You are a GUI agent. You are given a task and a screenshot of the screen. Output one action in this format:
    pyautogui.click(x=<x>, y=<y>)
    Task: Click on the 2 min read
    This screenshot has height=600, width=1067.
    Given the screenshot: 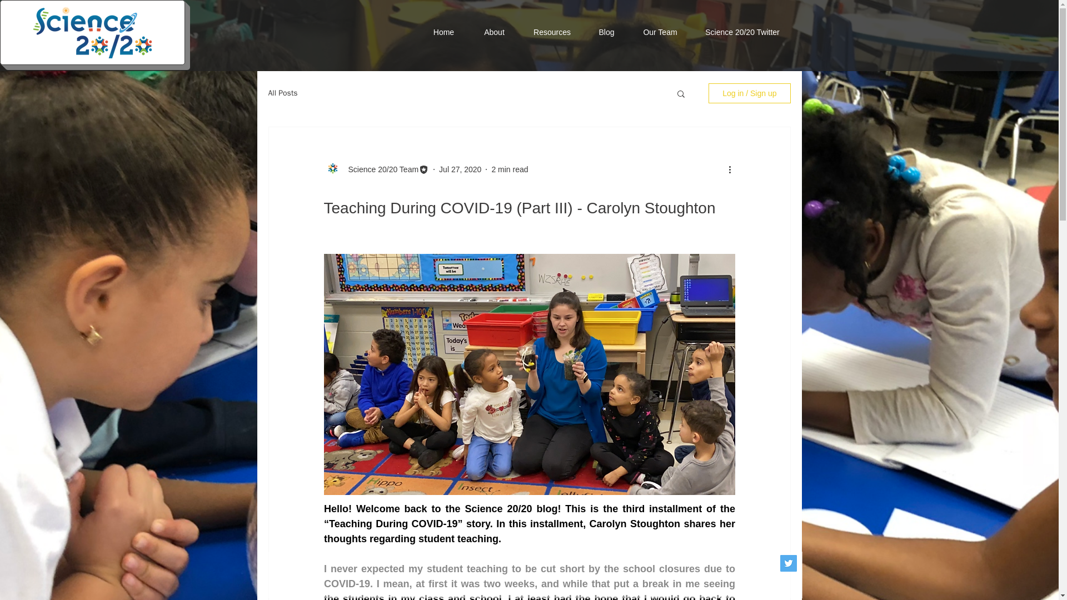 What is the action you would take?
    pyautogui.click(x=509, y=169)
    